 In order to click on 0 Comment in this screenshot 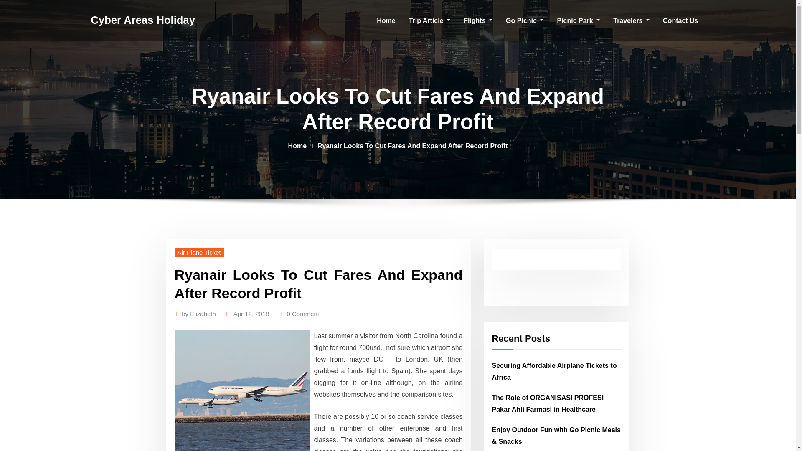, I will do `click(302, 314)`.